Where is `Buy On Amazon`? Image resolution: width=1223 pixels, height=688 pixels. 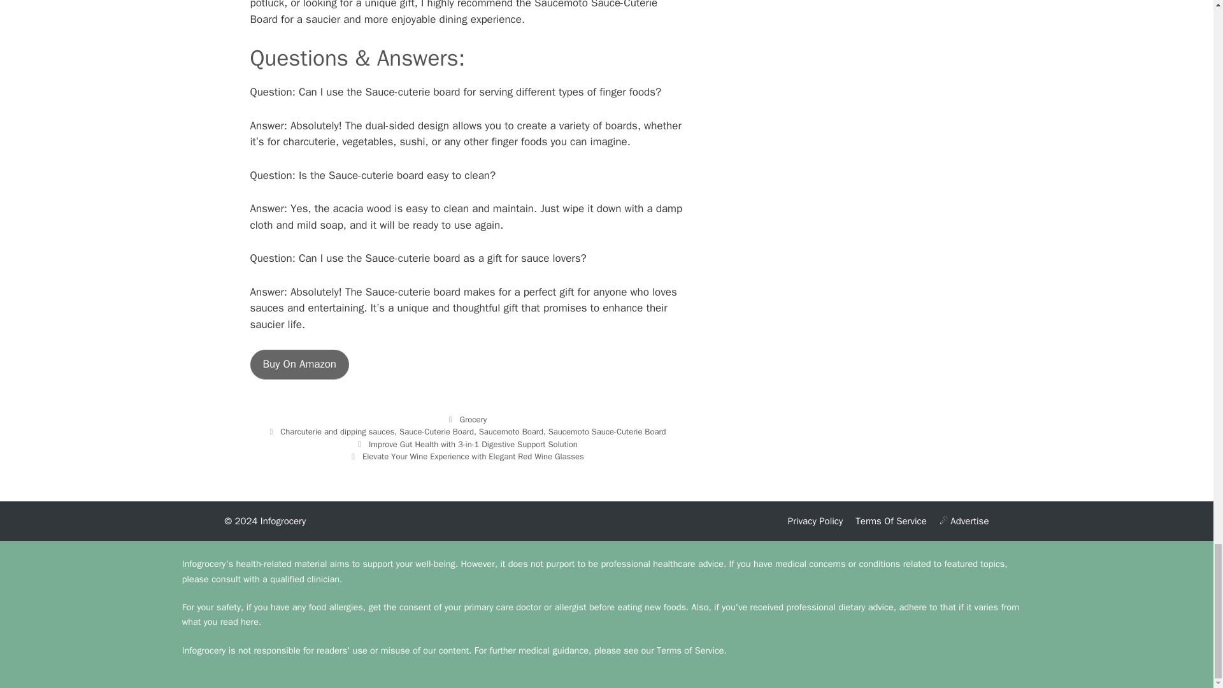
Buy On Amazon is located at coordinates (299, 364).